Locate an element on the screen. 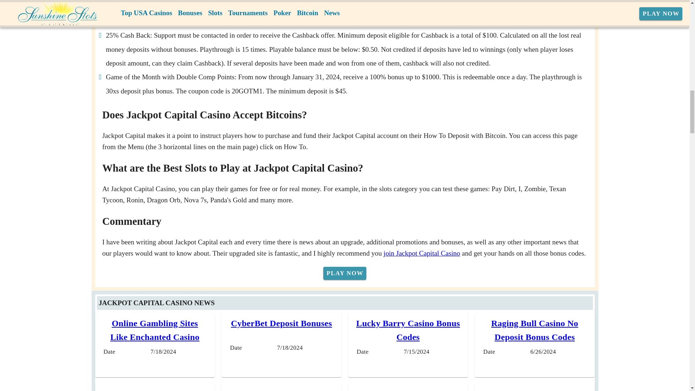  PLAY NOW is located at coordinates (345, 273).